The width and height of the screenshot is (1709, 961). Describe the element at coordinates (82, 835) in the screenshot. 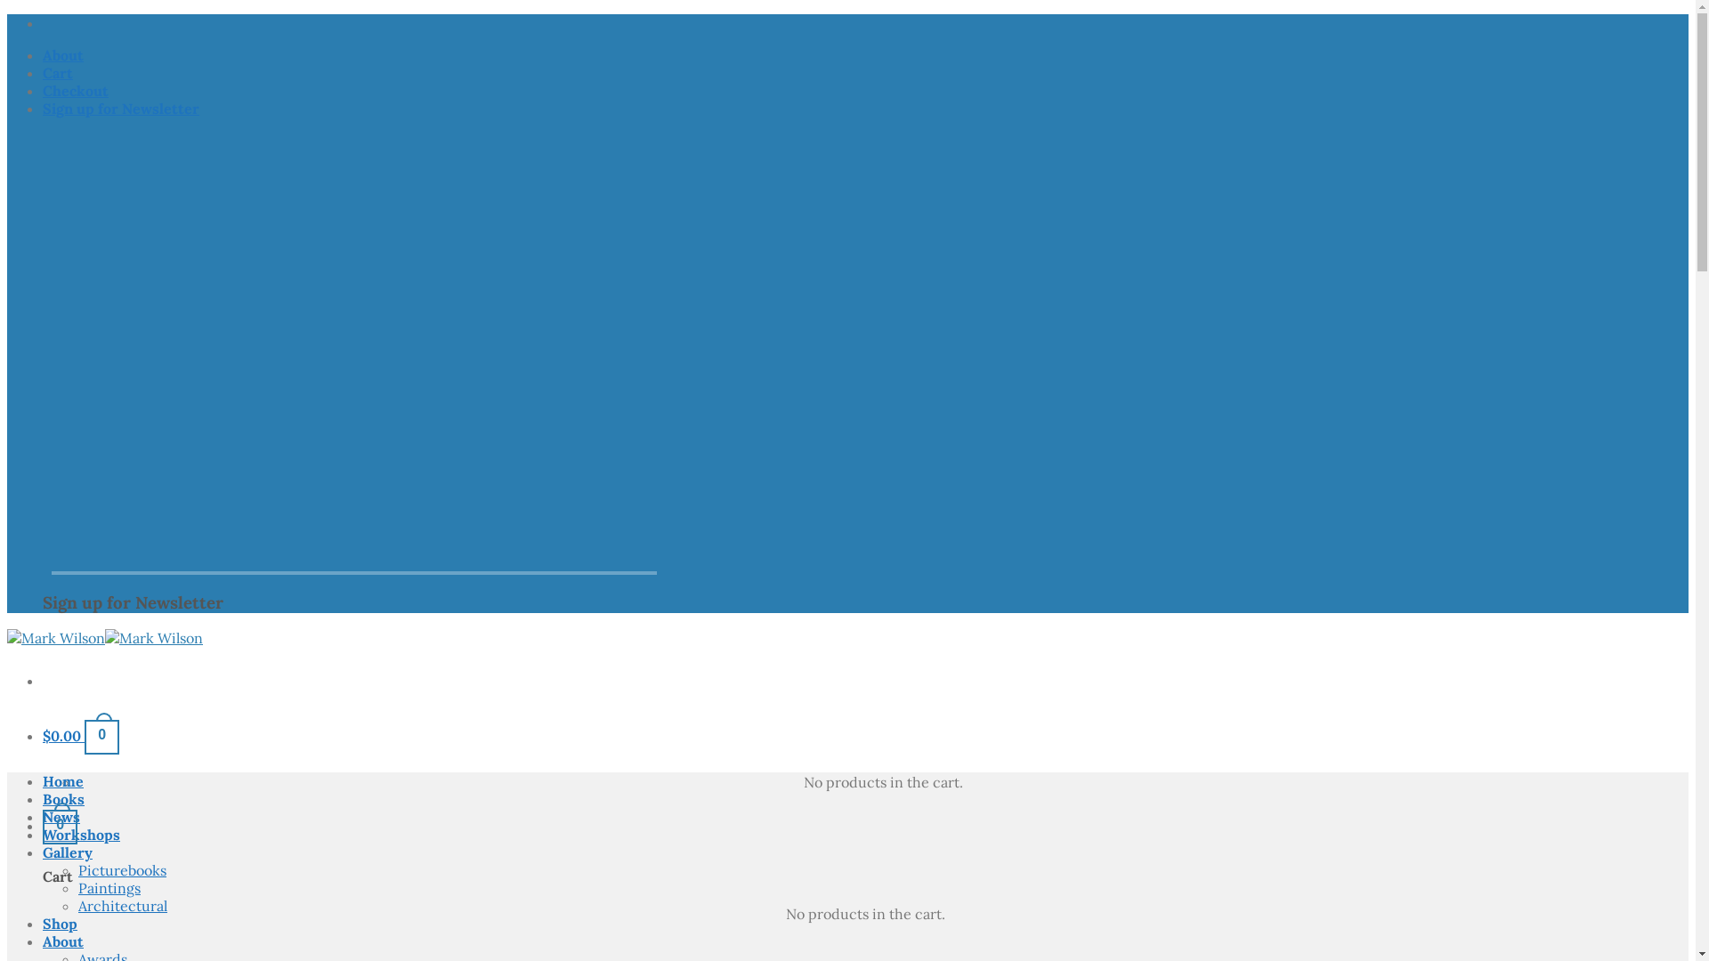

I see `Workshops` at that location.